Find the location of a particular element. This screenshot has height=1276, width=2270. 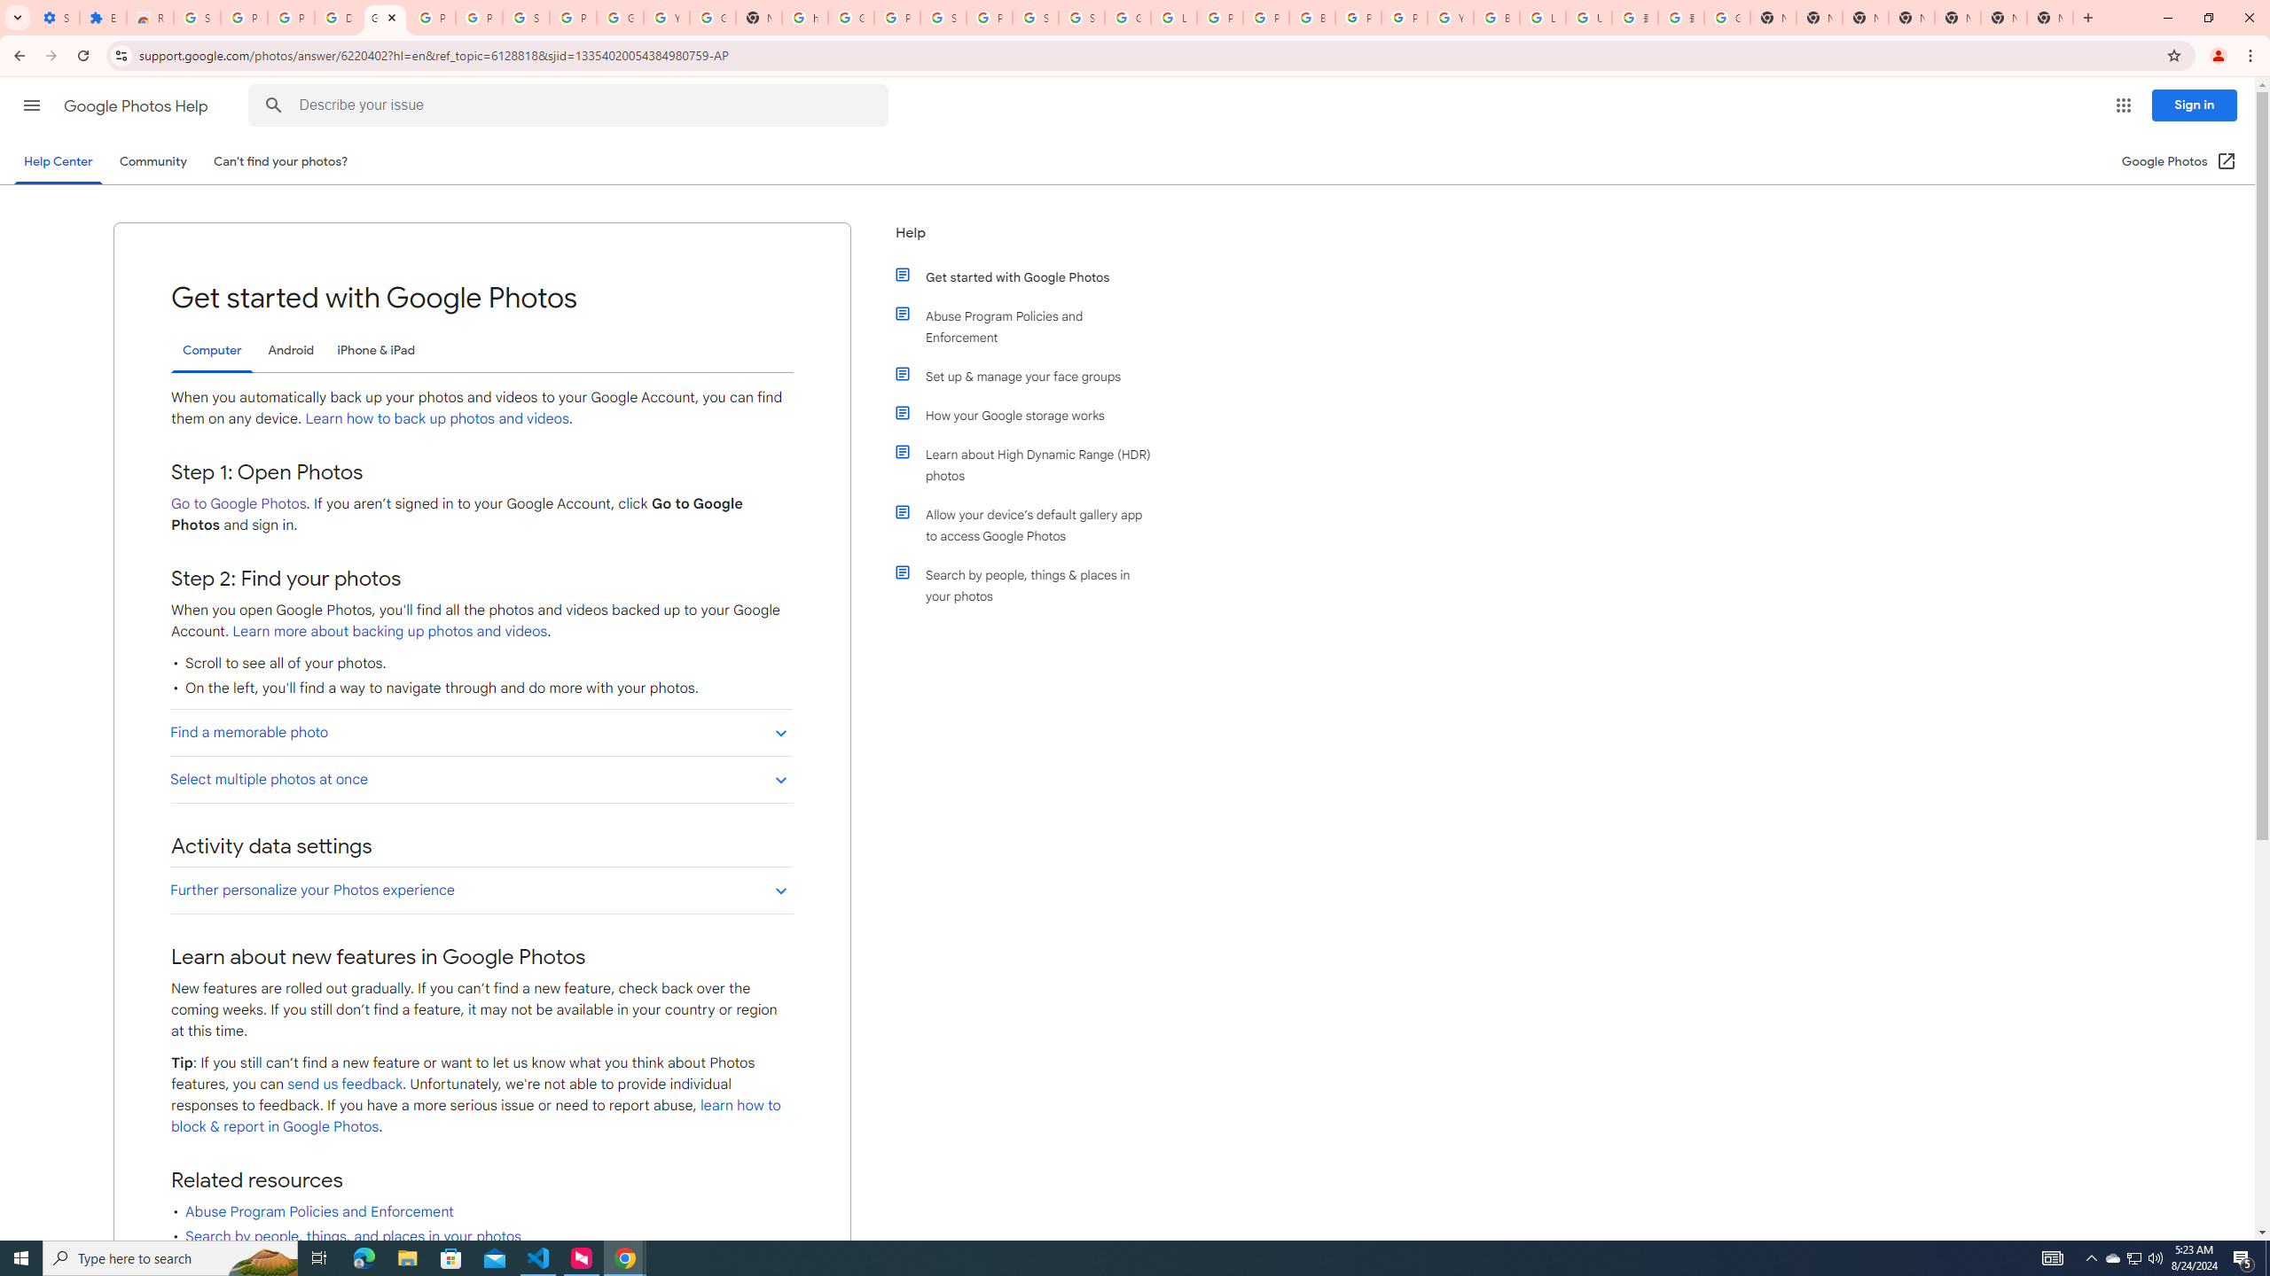

Google Images is located at coordinates (1727, 18).